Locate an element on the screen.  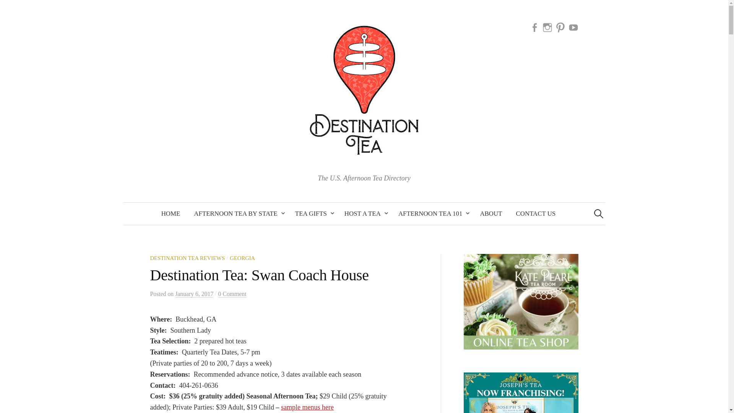
Destination Tea on Pinterest is located at coordinates (560, 27).